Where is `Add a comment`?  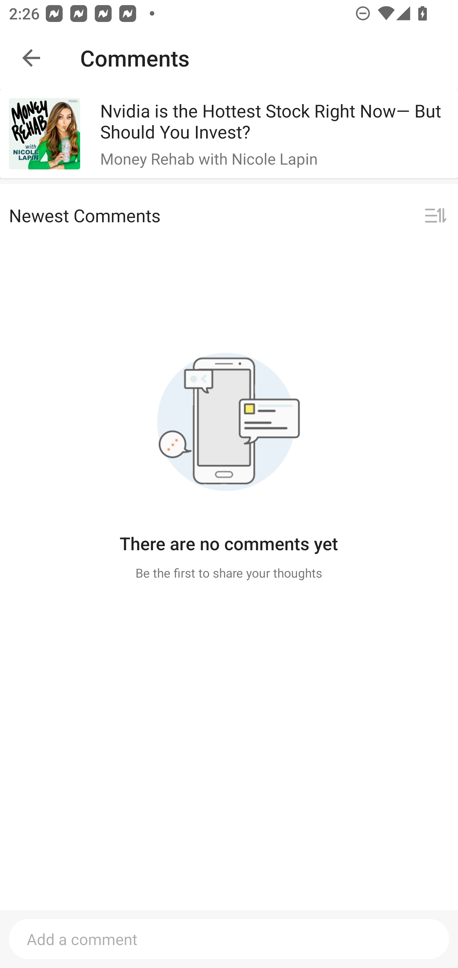 Add a comment is located at coordinates (229, 939).